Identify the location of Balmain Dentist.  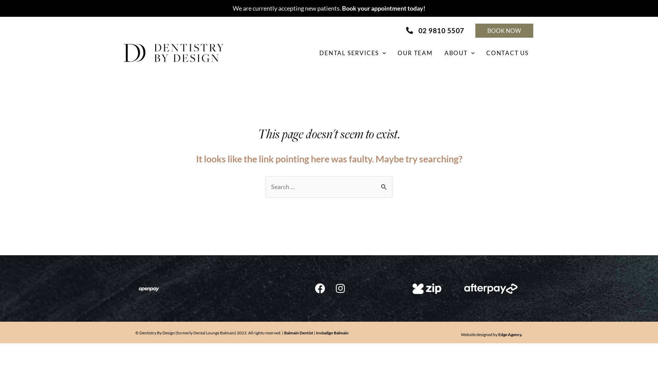
(299, 333).